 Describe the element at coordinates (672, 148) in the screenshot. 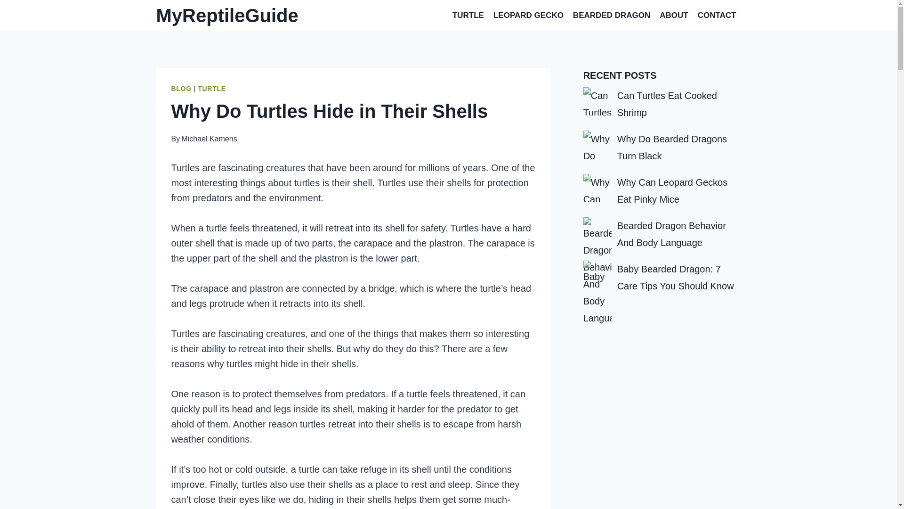

I see `Why Do Bearded Dragons Turn Black` at that location.